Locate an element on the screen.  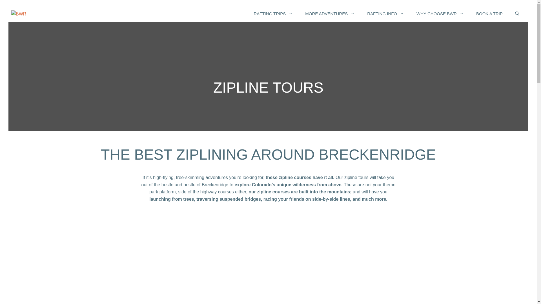
MORE ADVENTURES is located at coordinates (330, 14).